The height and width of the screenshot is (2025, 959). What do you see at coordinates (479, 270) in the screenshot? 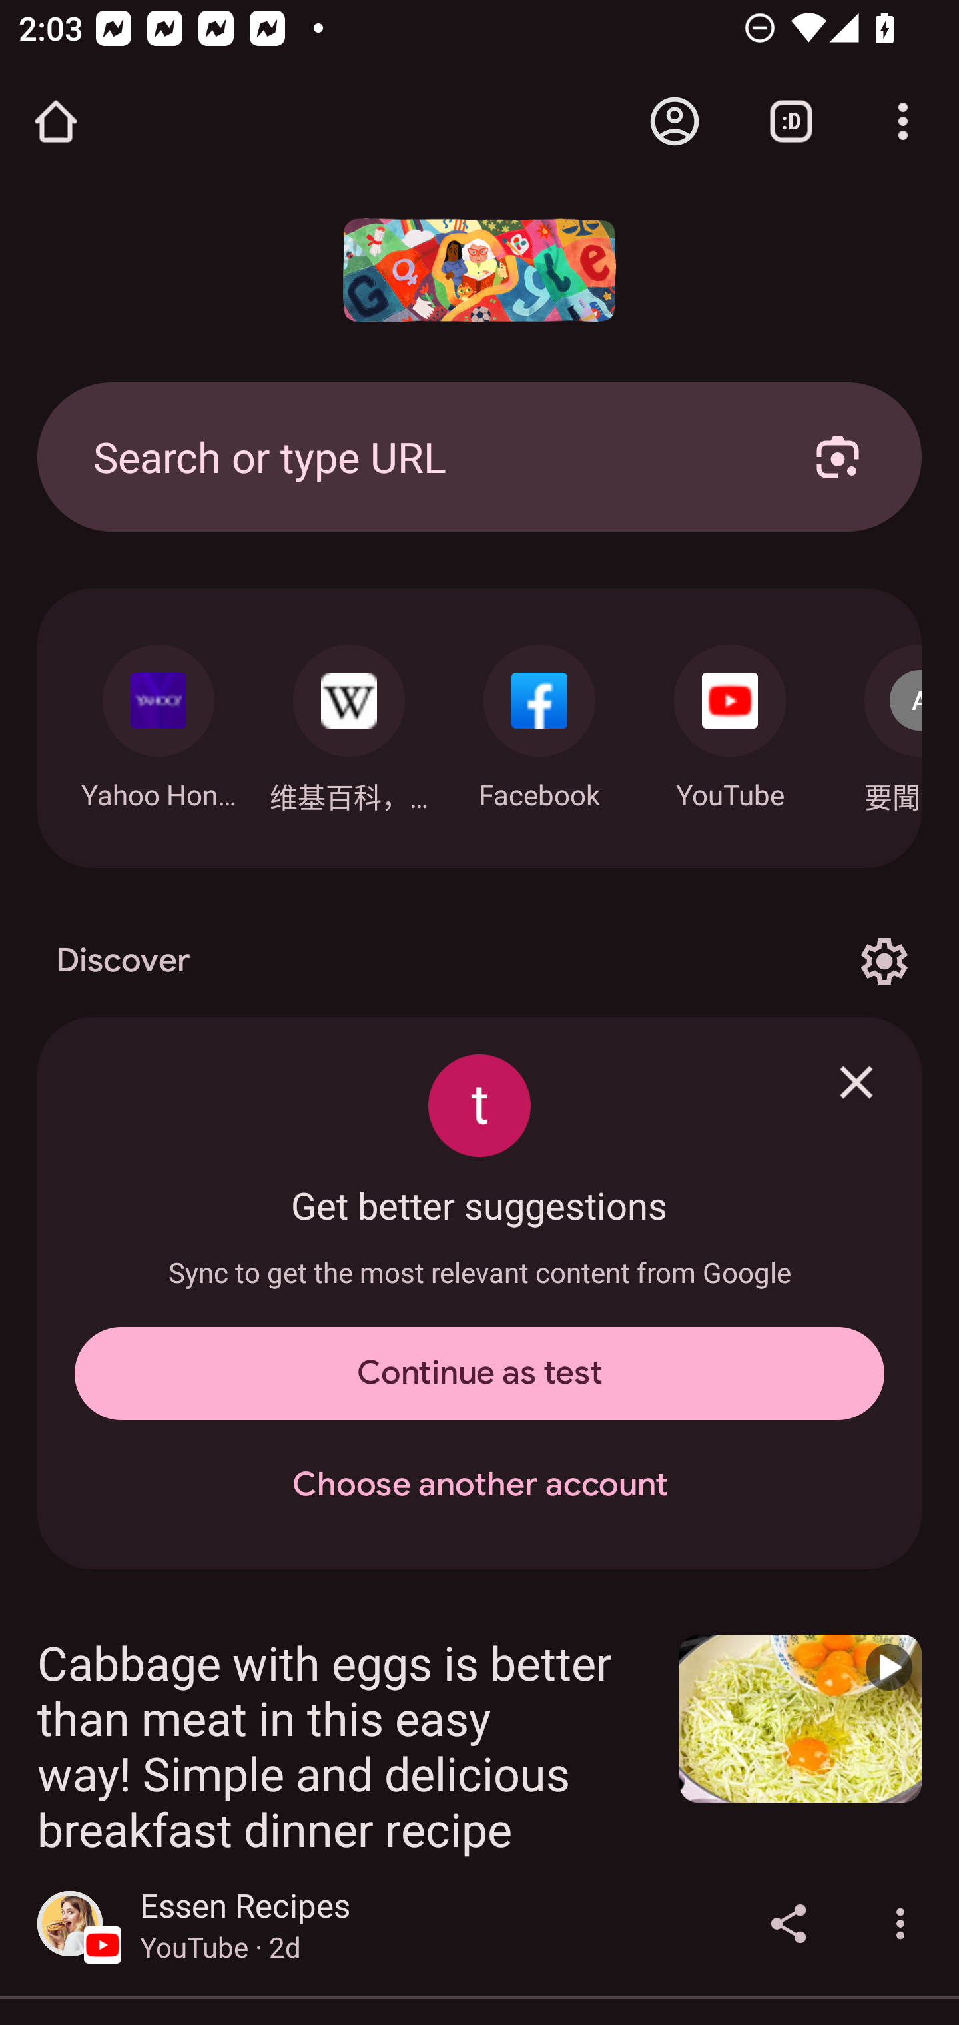
I see `Google doodle: 2024 年國際婦女節` at bounding box center [479, 270].